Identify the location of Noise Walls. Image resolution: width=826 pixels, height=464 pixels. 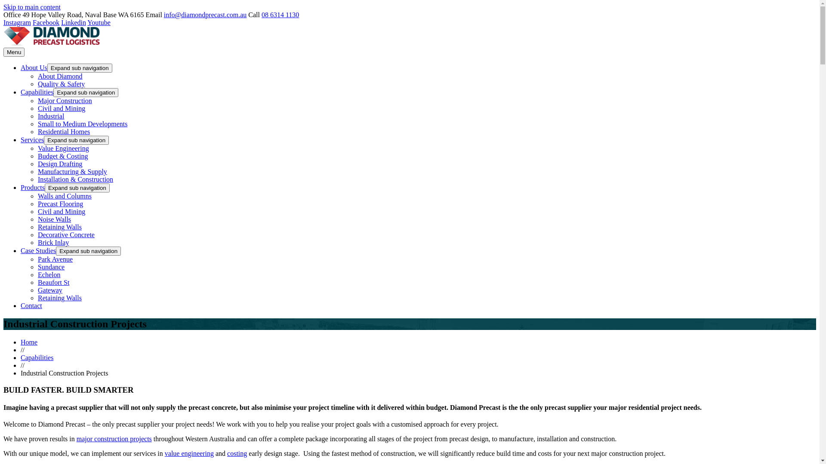
(54, 219).